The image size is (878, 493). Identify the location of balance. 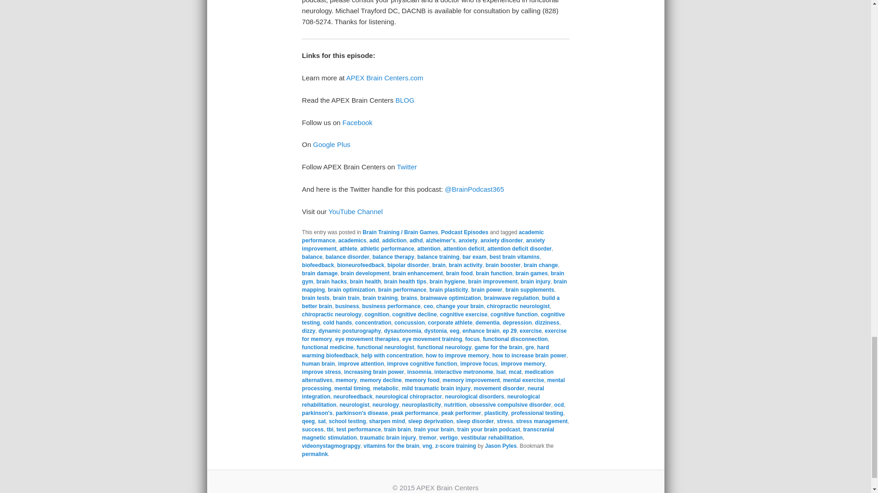
(312, 257).